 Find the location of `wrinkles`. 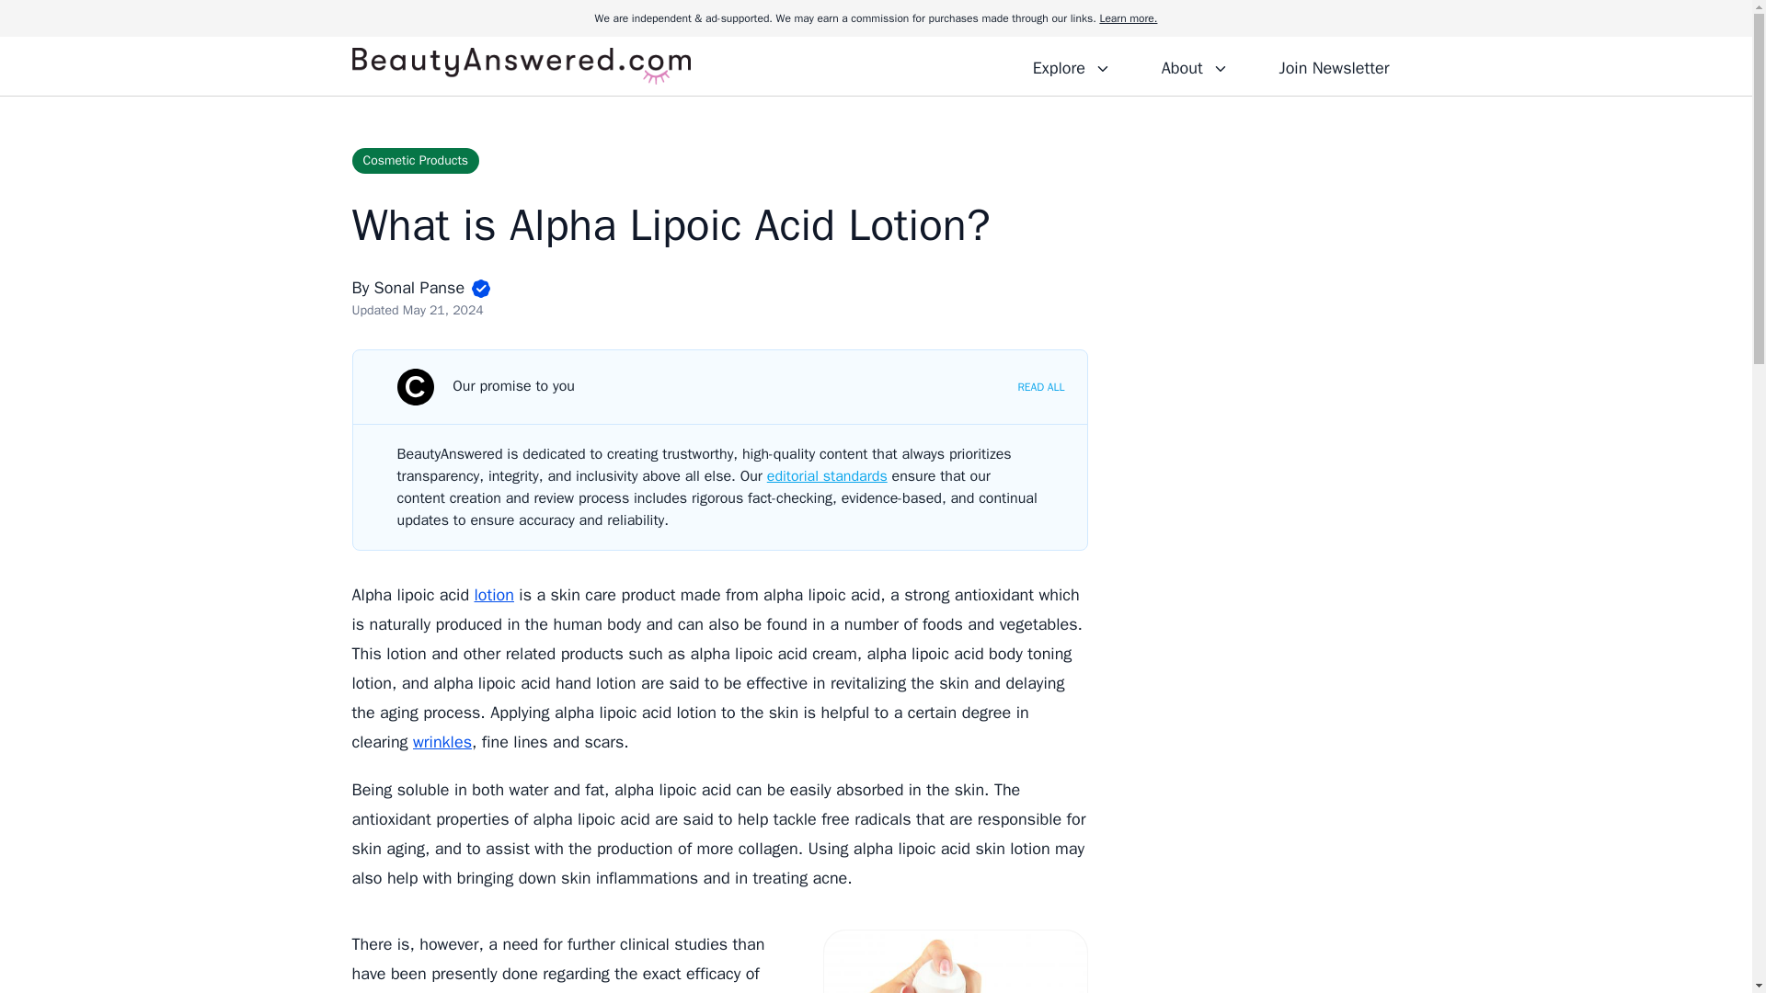

wrinkles is located at coordinates (441, 741).